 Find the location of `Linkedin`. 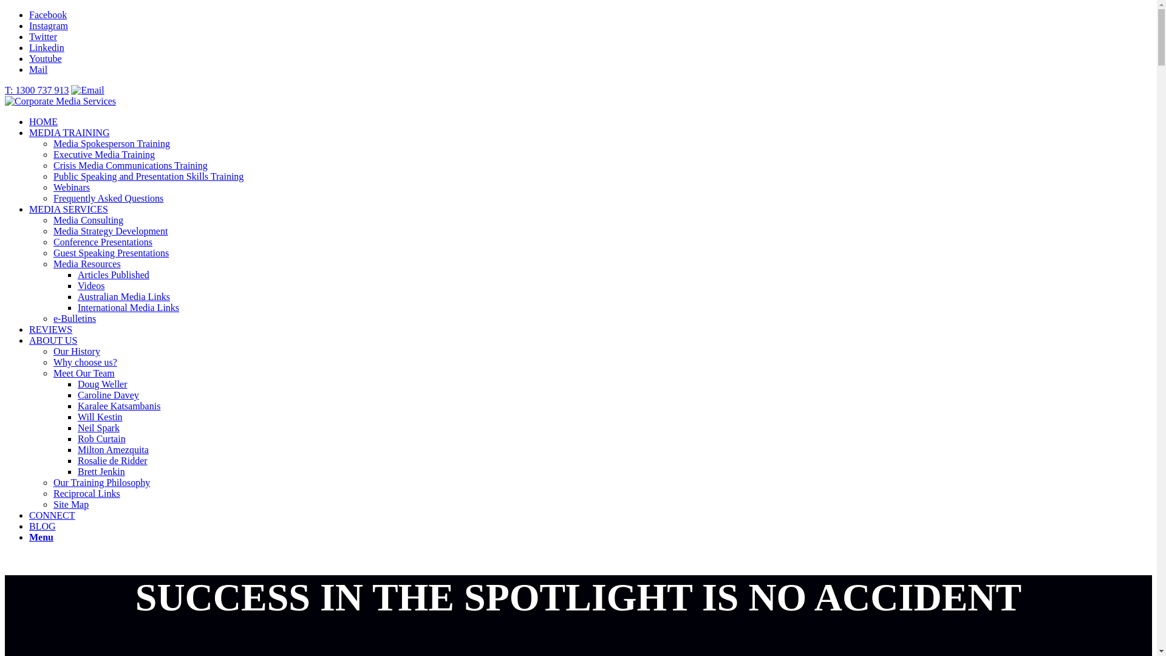

Linkedin is located at coordinates (47, 47).